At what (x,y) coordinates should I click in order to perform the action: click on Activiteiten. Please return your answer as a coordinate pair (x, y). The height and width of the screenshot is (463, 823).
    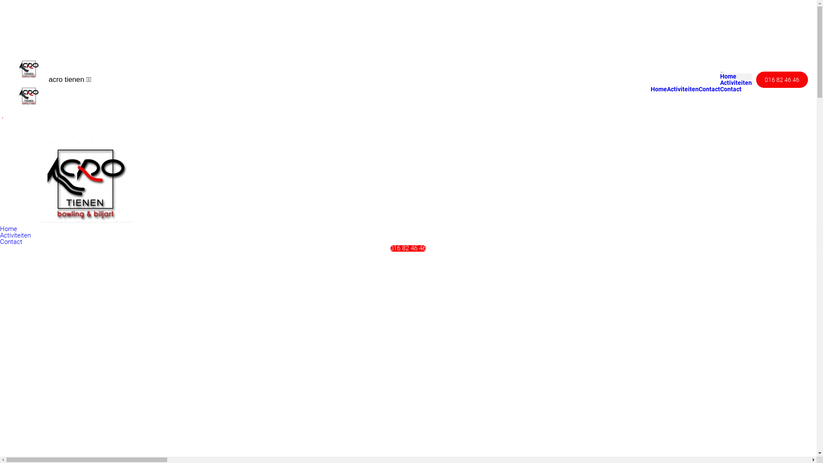
    Looking at the image, I should click on (15, 235).